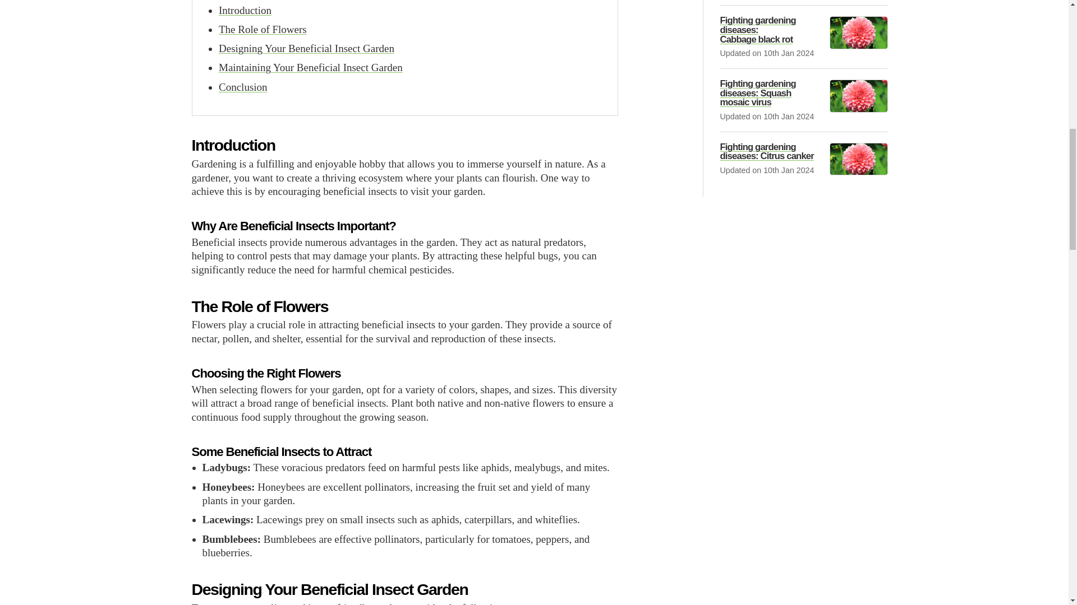 Image resolution: width=1077 pixels, height=605 pixels. What do you see at coordinates (306, 48) in the screenshot?
I see `Designing Your Beneficial Insect Garden` at bounding box center [306, 48].